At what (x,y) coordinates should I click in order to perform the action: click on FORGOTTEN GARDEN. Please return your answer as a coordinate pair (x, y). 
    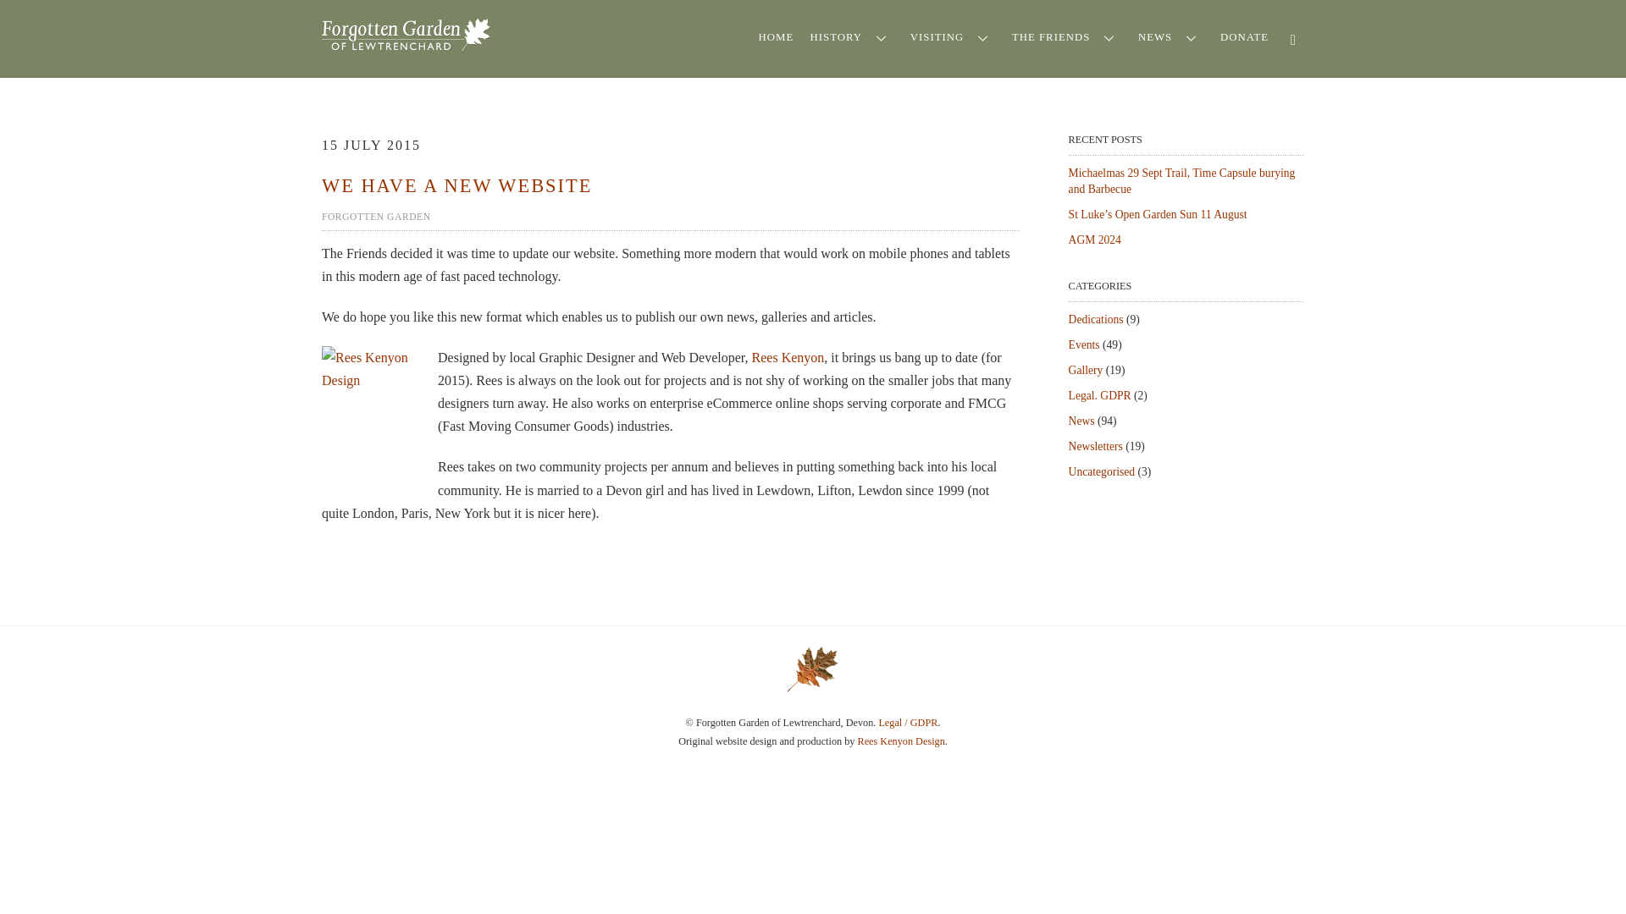
    Looking at the image, I should click on (376, 217).